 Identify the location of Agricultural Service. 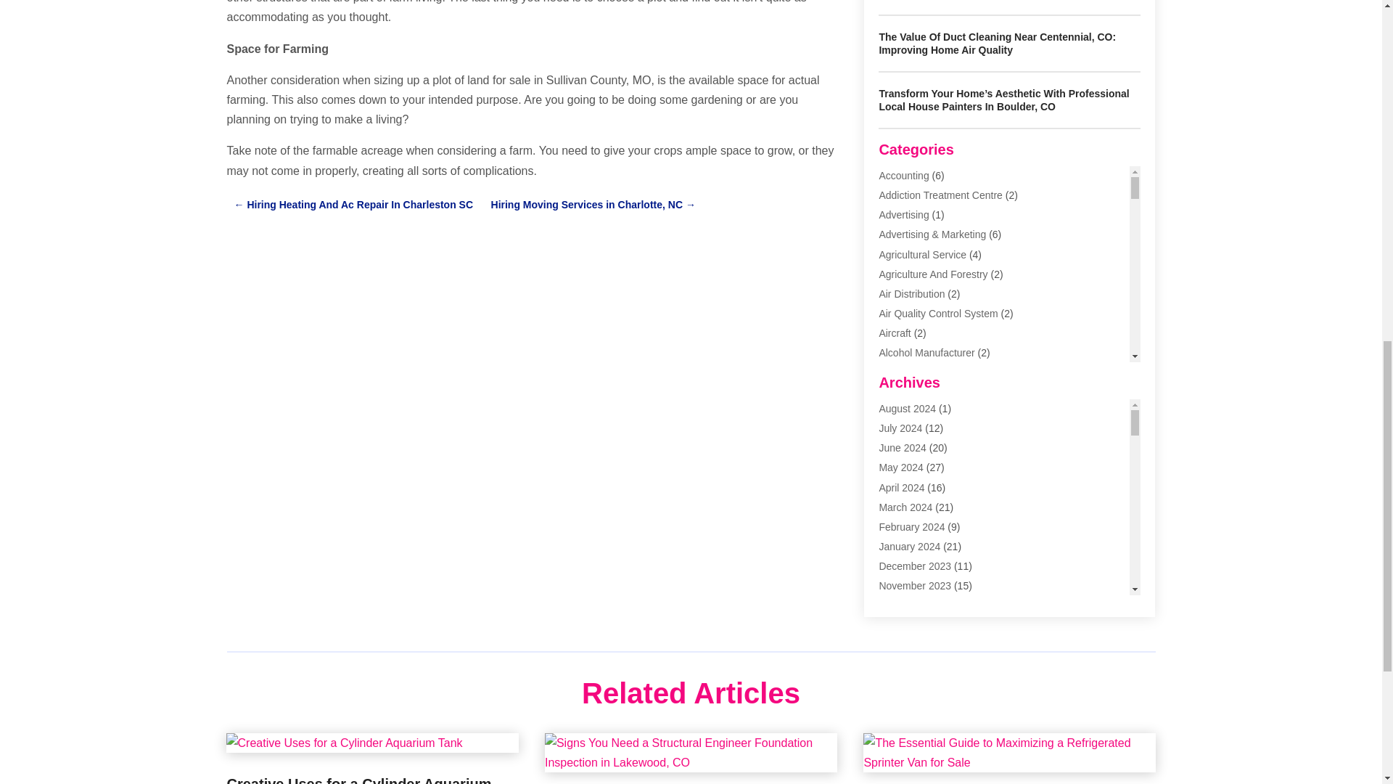
(923, 254).